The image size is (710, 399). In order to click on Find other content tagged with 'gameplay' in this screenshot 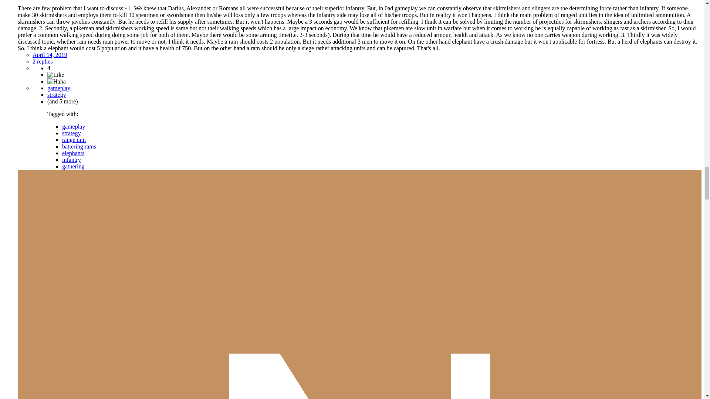, I will do `click(59, 88)`.